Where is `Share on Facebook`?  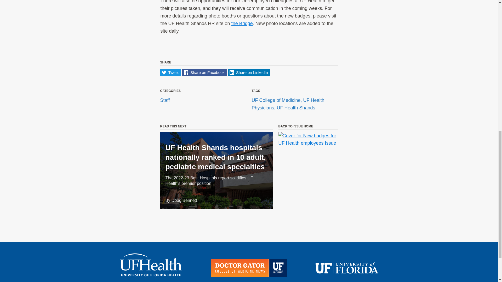
Share on Facebook is located at coordinates (204, 72).